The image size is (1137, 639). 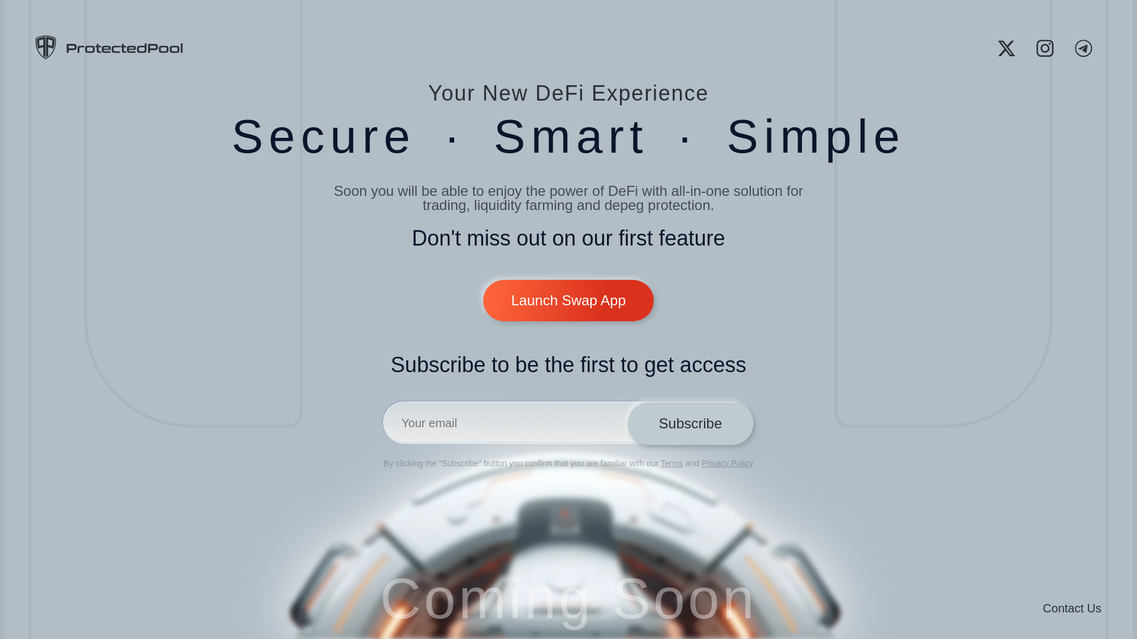 I want to click on Launch Swap App, so click(x=568, y=286).